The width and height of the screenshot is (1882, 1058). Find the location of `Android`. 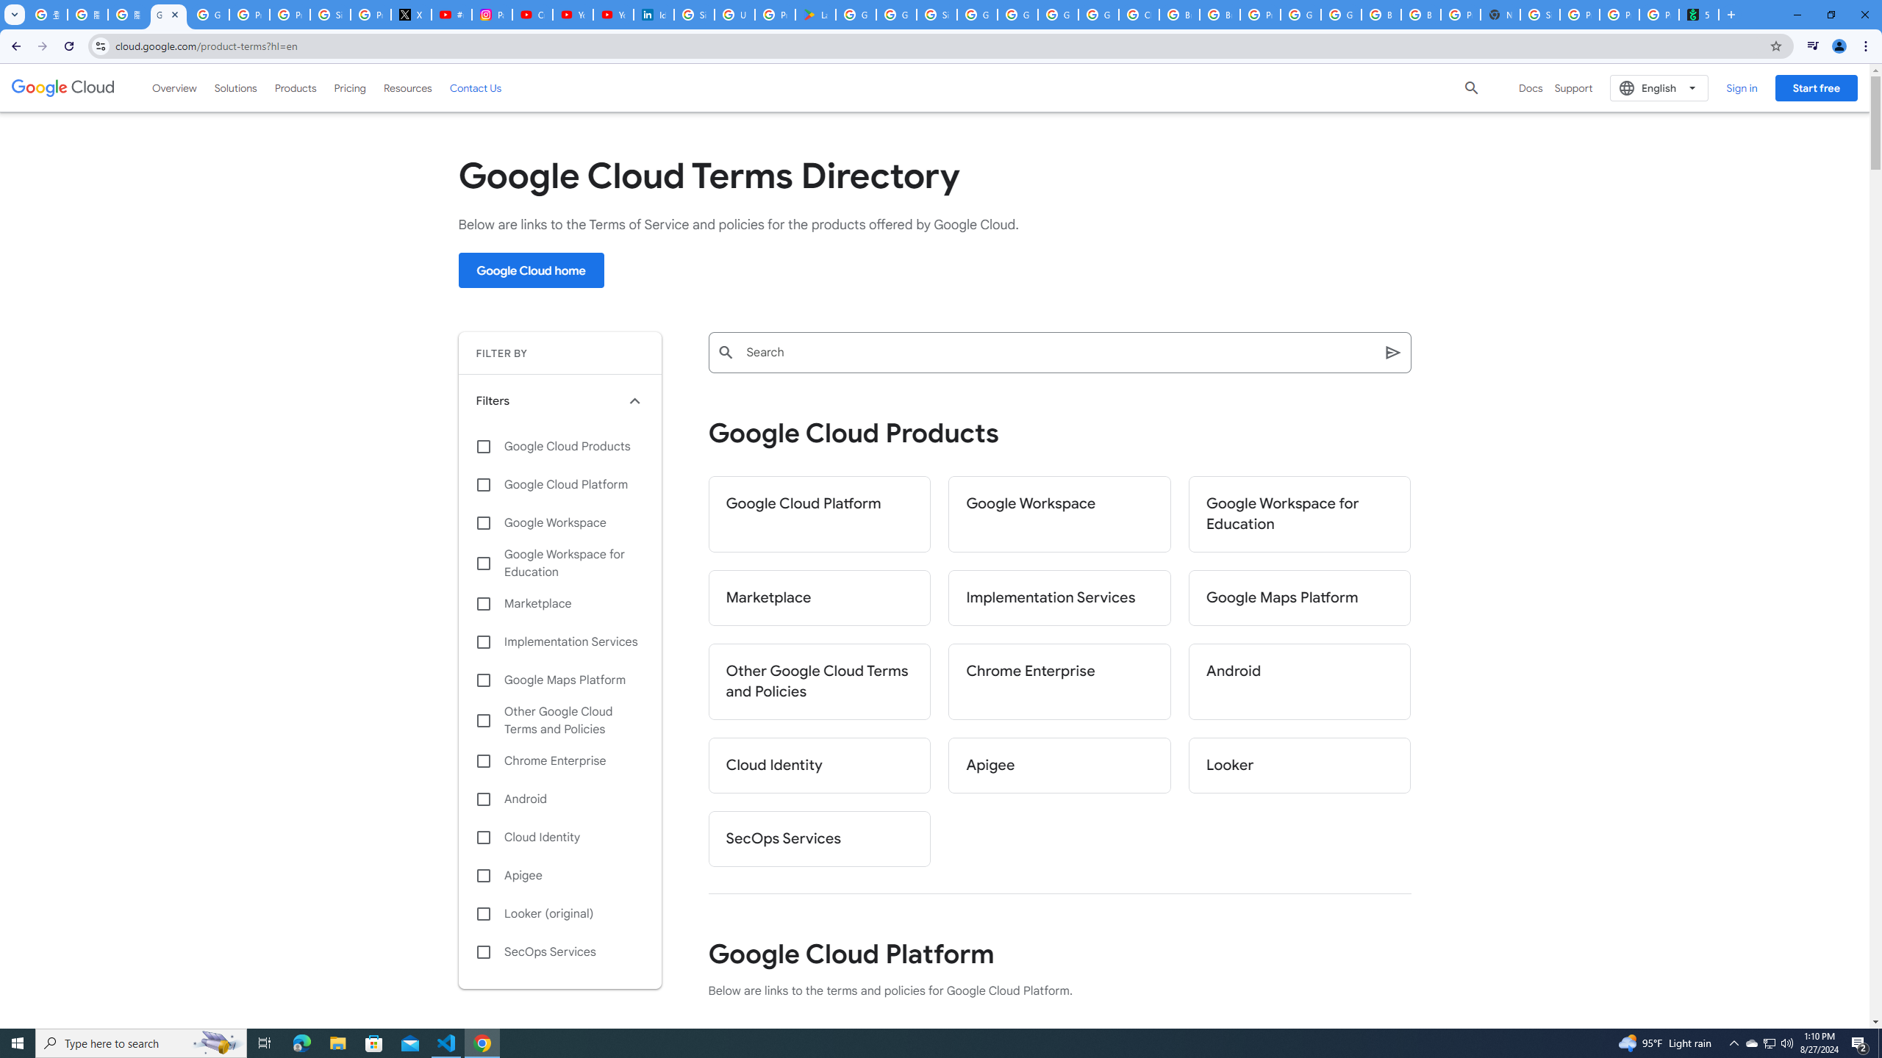

Android is located at coordinates (1300, 682).